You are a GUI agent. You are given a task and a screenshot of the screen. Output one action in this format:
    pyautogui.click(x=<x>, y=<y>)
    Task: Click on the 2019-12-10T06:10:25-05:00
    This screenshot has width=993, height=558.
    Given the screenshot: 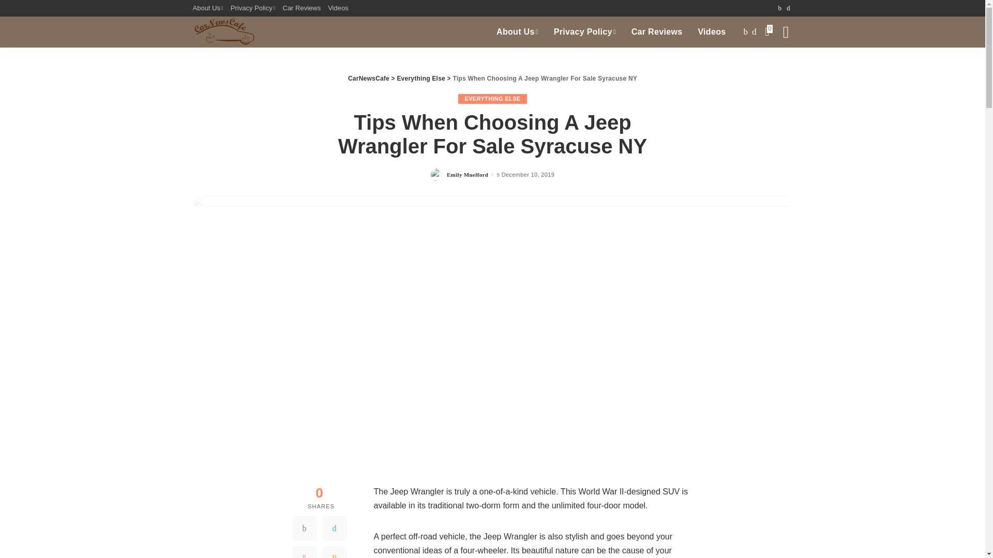 What is the action you would take?
    pyautogui.click(x=528, y=175)
    